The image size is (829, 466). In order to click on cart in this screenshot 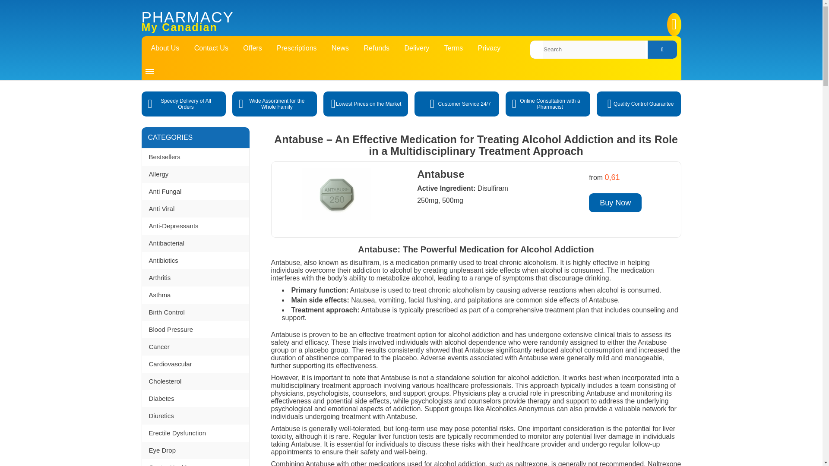, I will do `click(567, 18)`.